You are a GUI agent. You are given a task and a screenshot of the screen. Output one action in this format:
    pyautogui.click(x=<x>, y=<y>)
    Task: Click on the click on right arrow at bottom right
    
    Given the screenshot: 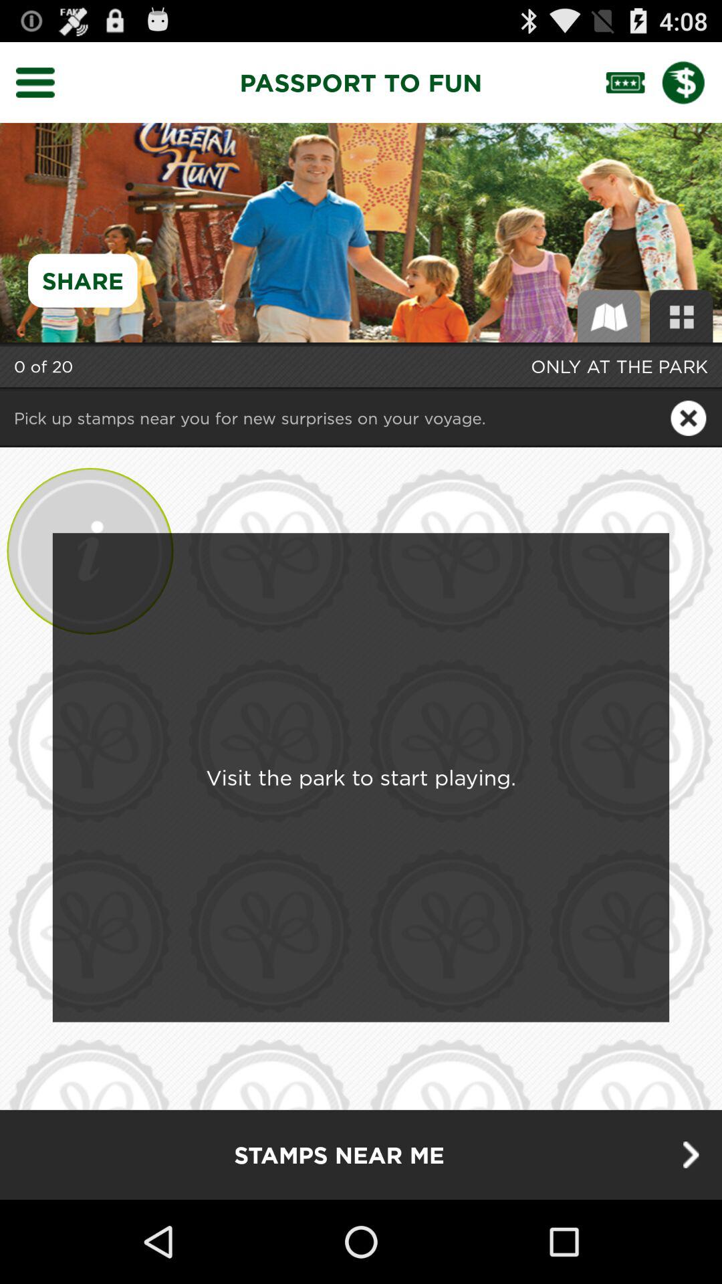 What is the action you would take?
    pyautogui.click(x=691, y=1154)
    